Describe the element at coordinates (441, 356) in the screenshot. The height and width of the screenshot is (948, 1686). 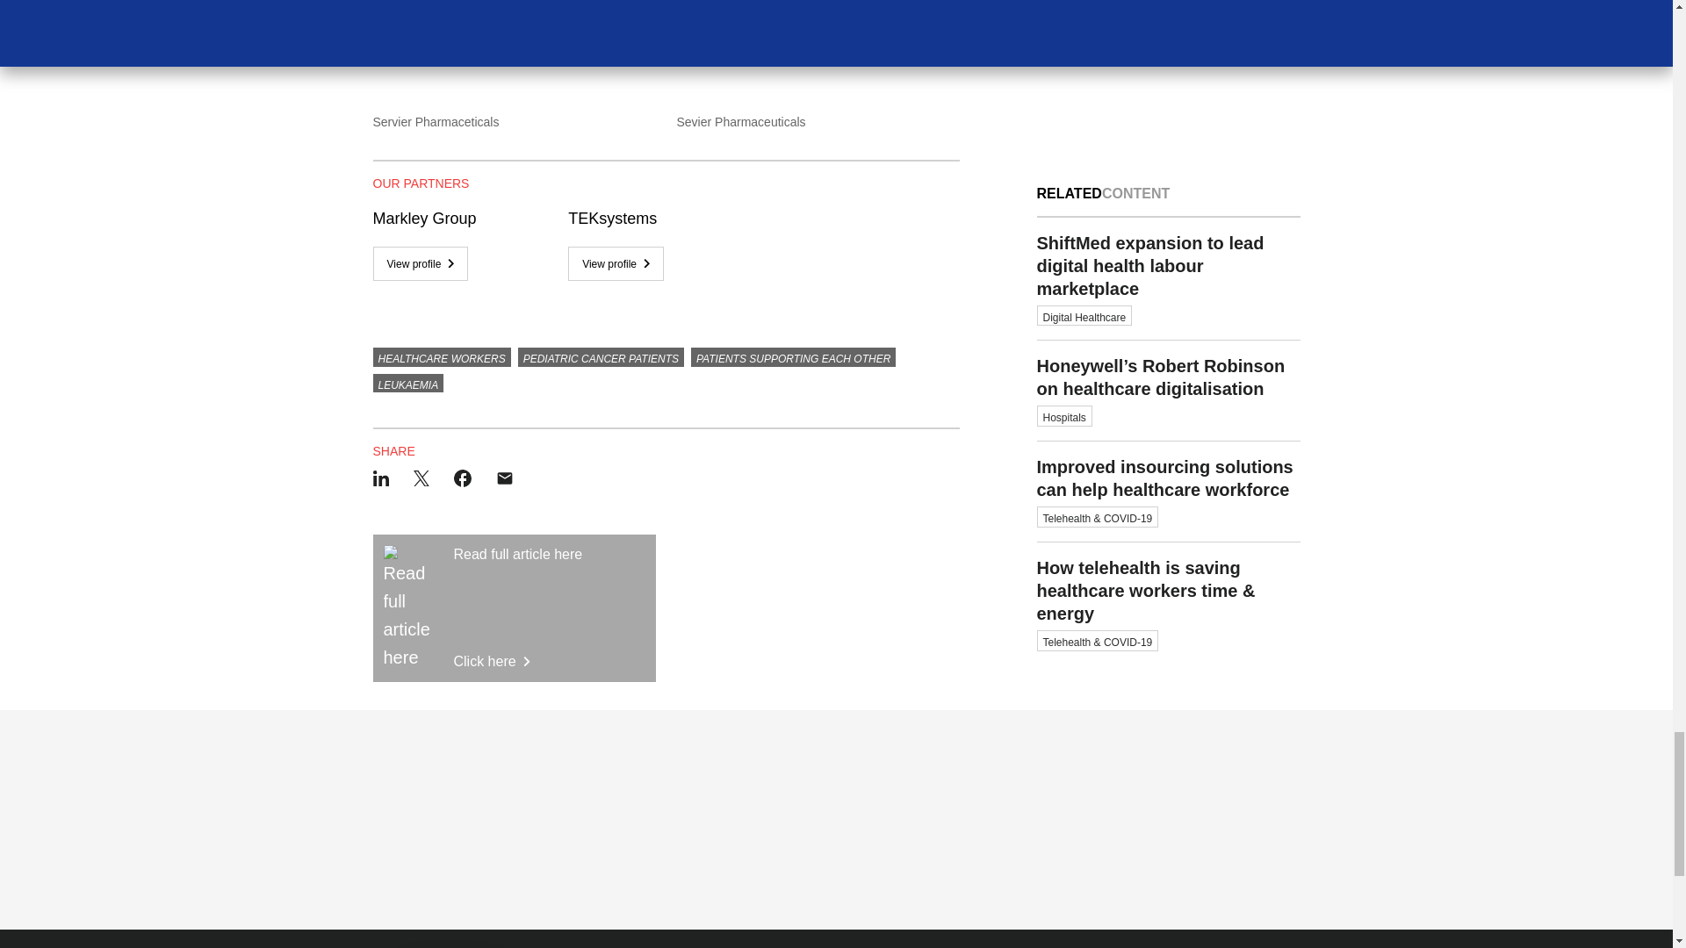
I see `HEALTHCARE WORKERS` at that location.